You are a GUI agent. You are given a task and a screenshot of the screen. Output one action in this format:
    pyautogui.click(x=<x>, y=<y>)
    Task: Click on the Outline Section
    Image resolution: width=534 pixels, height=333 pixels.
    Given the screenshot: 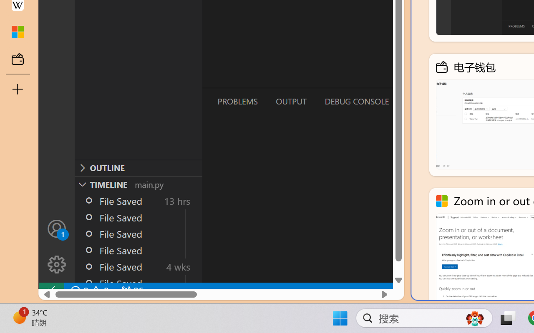 What is the action you would take?
    pyautogui.click(x=138, y=168)
    